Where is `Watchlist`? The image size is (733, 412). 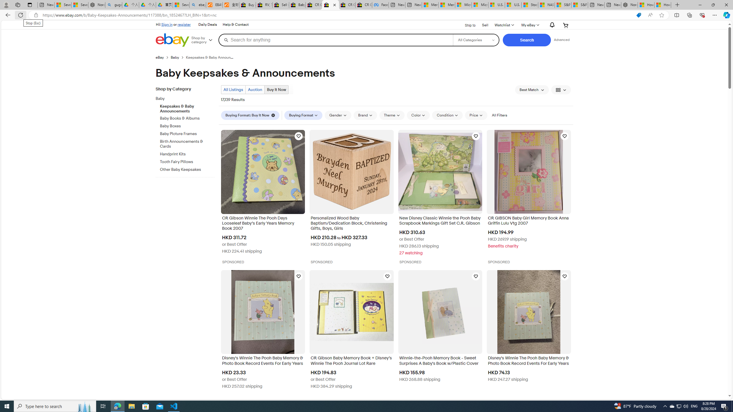 Watchlist is located at coordinates (504, 25).